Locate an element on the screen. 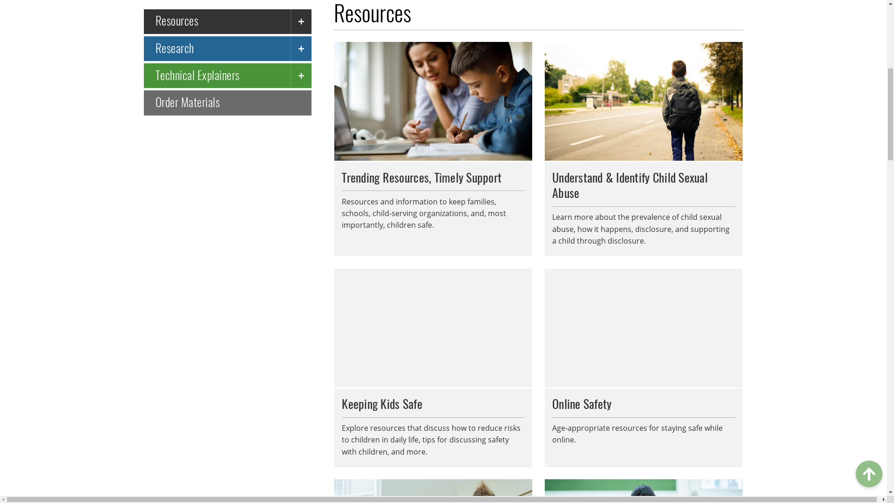 This screenshot has height=503, width=894. GET INVOLVED is located at coordinates (170, 86).